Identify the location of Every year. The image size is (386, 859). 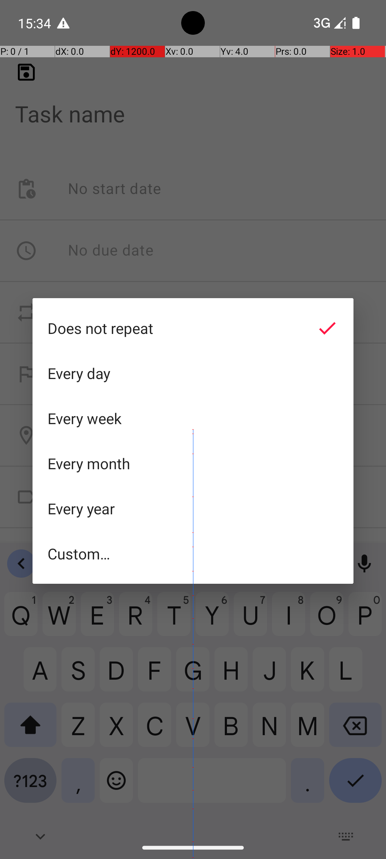
(193, 509).